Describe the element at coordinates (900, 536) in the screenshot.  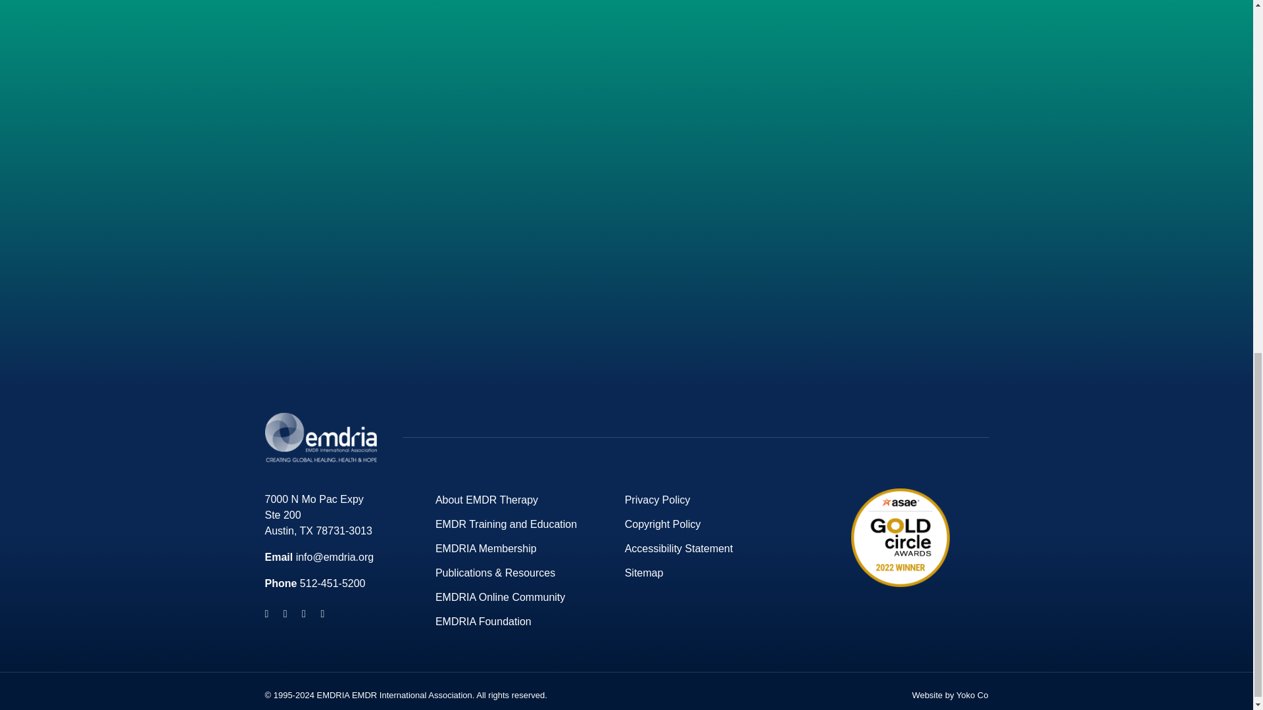
I see `gold-circle-2022` at that location.